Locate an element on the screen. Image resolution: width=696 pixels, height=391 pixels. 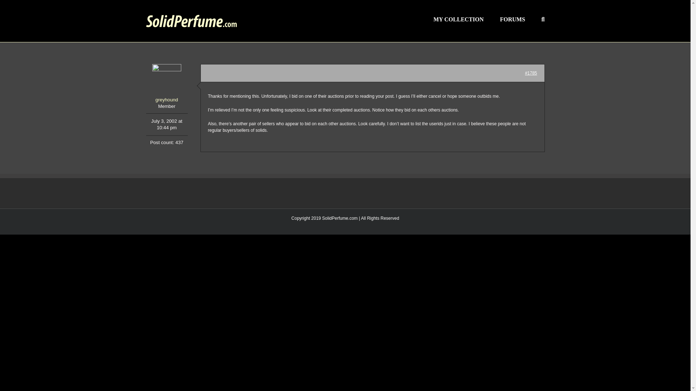
MY COLLECTION is located at coordinates (459, 18).